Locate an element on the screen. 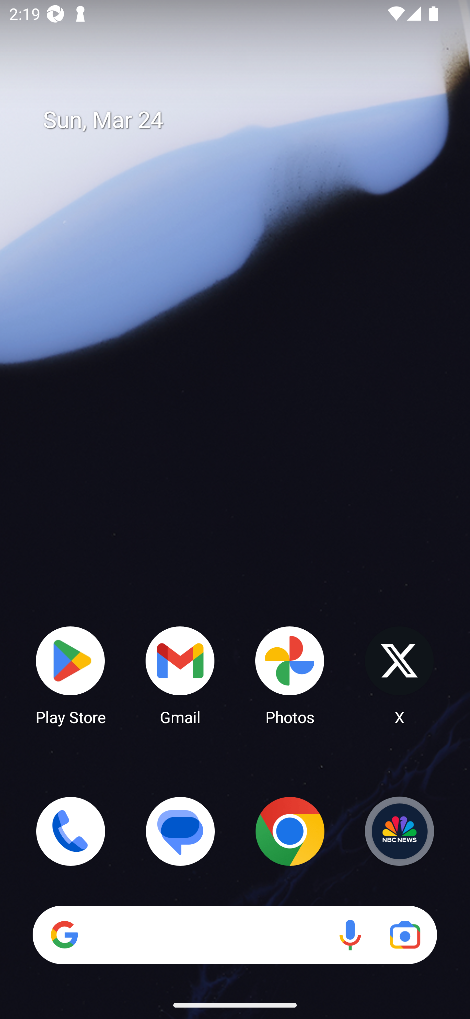  Google Lens is located at coordinates (405, 935).